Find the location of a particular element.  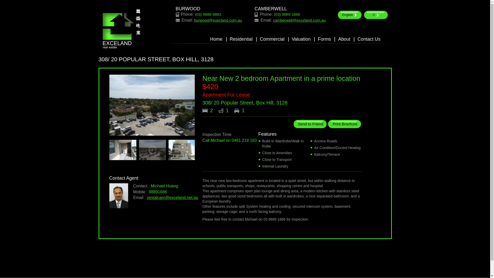

Home is located at coordinates (216, 39).